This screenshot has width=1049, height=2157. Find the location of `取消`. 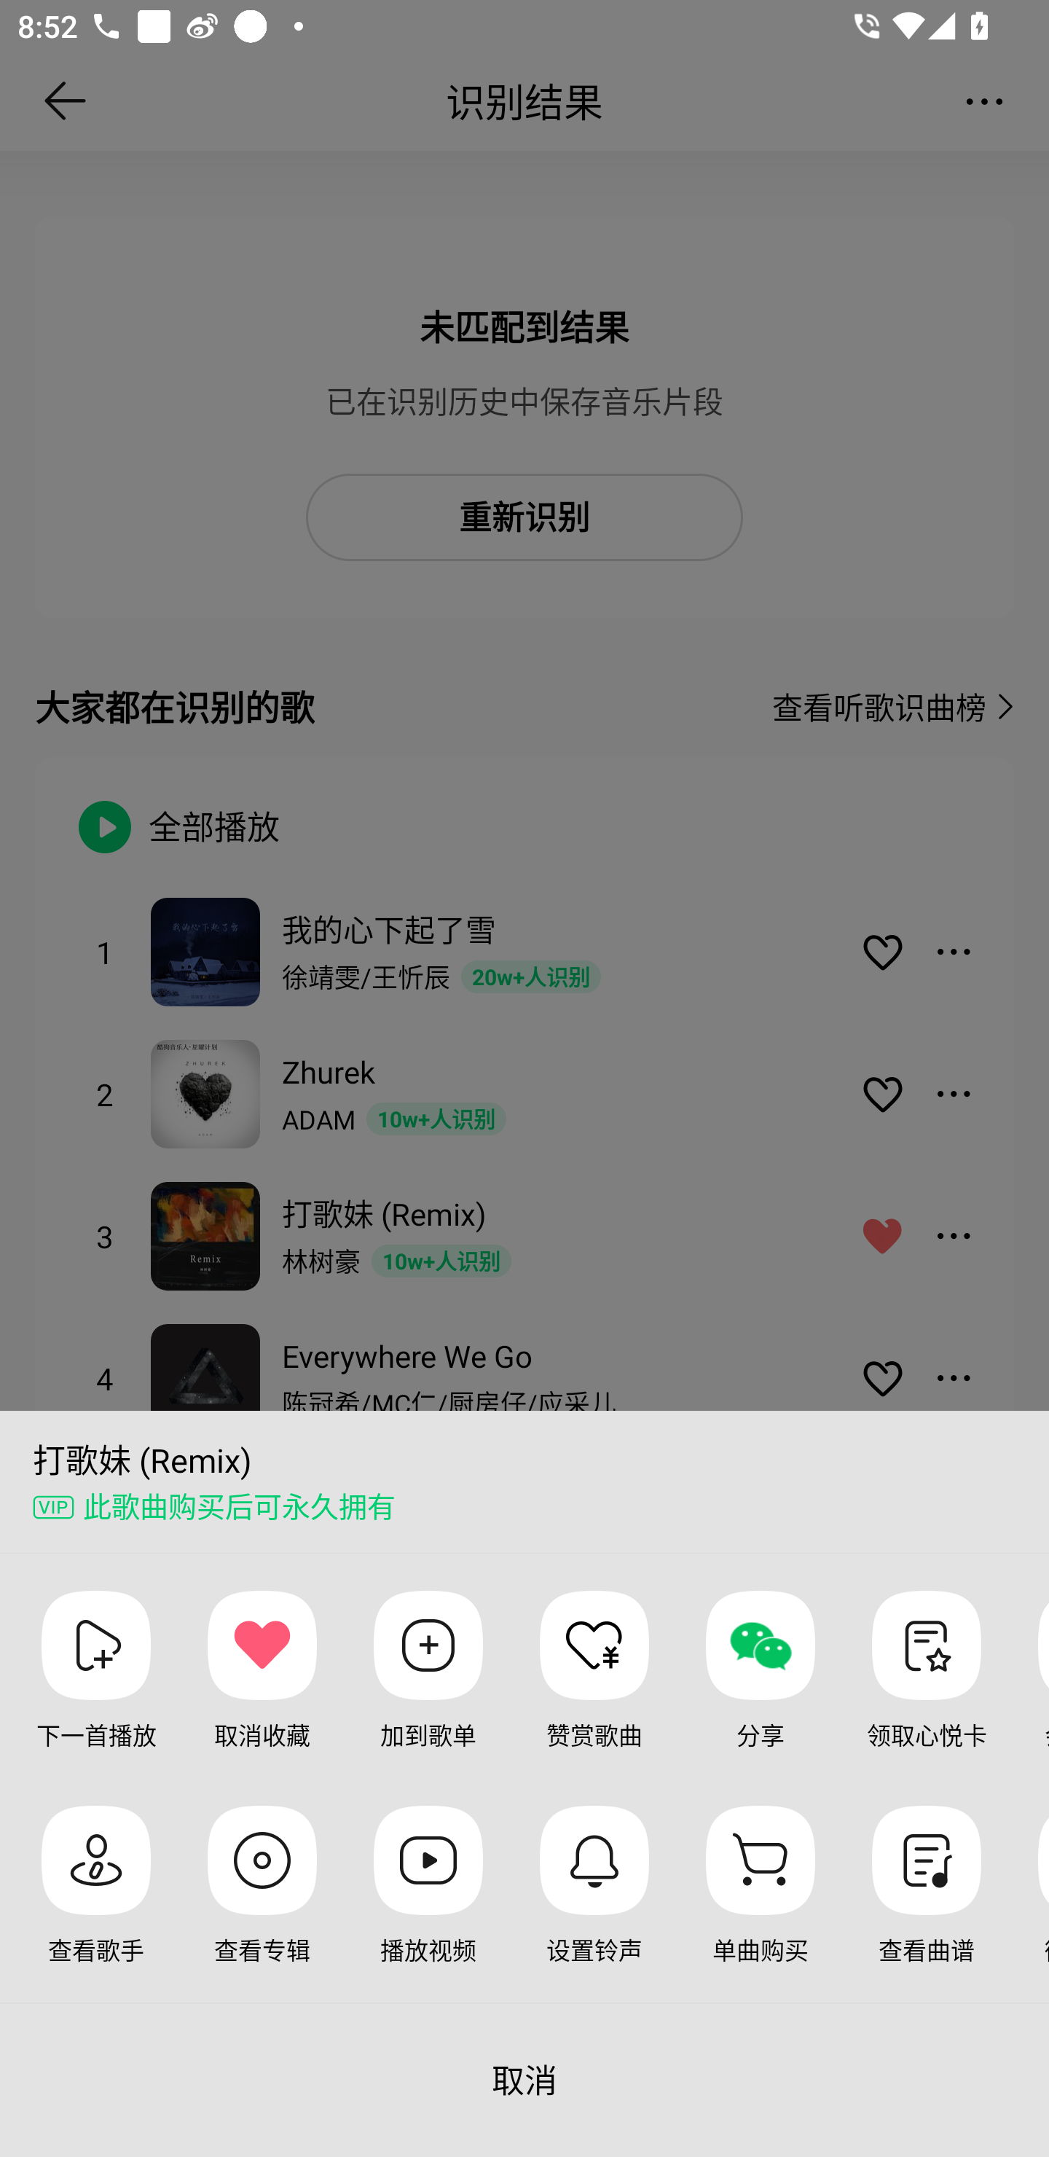

取消 is located at coordinates (524, 2080).